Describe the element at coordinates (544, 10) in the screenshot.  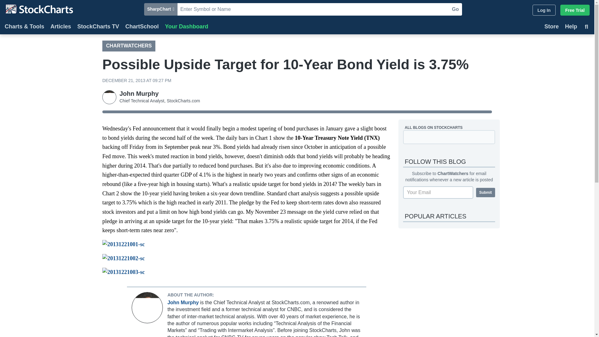
I see `Log In` at that location.